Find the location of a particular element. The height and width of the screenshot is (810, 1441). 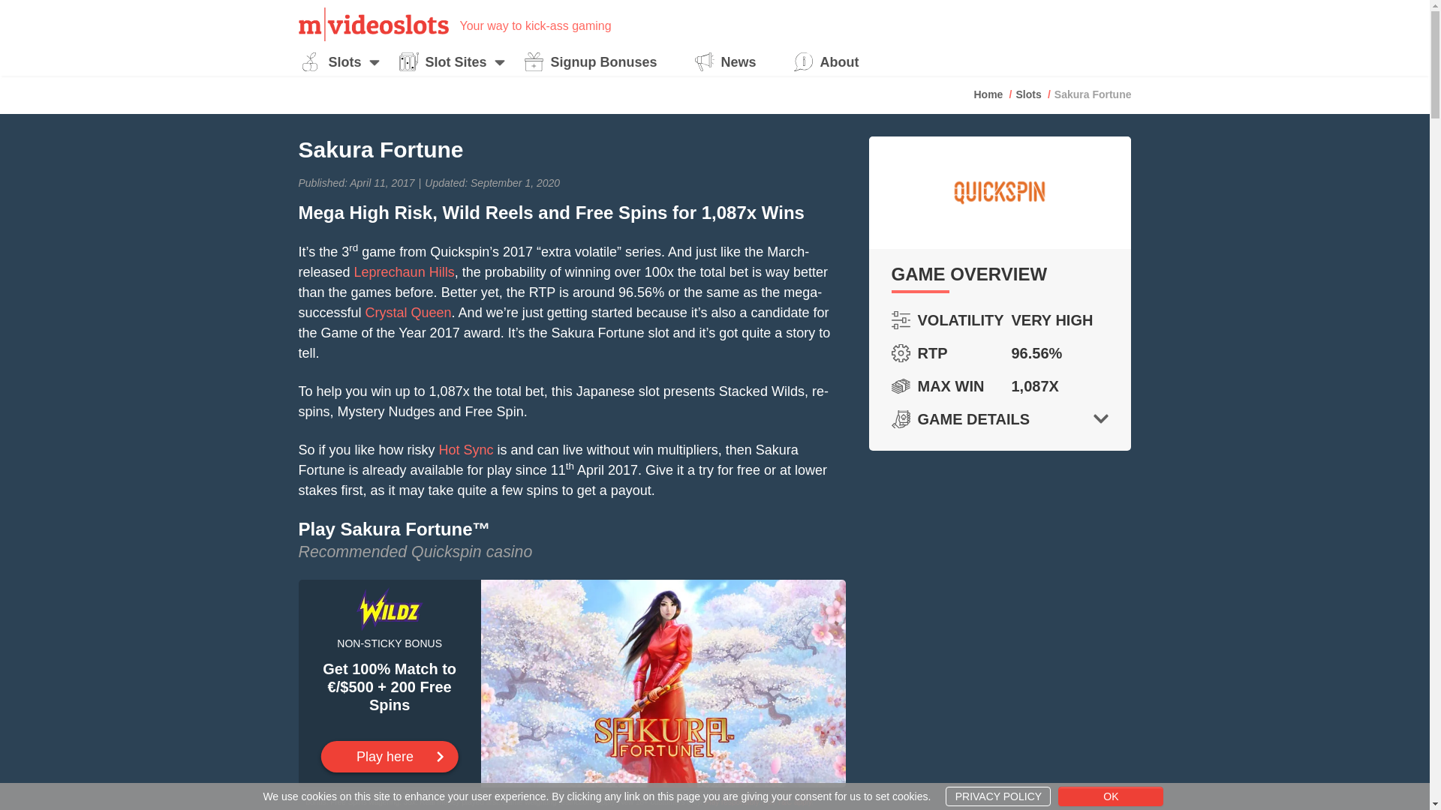

Signup Bonuses is located at coordinates (594, 62).